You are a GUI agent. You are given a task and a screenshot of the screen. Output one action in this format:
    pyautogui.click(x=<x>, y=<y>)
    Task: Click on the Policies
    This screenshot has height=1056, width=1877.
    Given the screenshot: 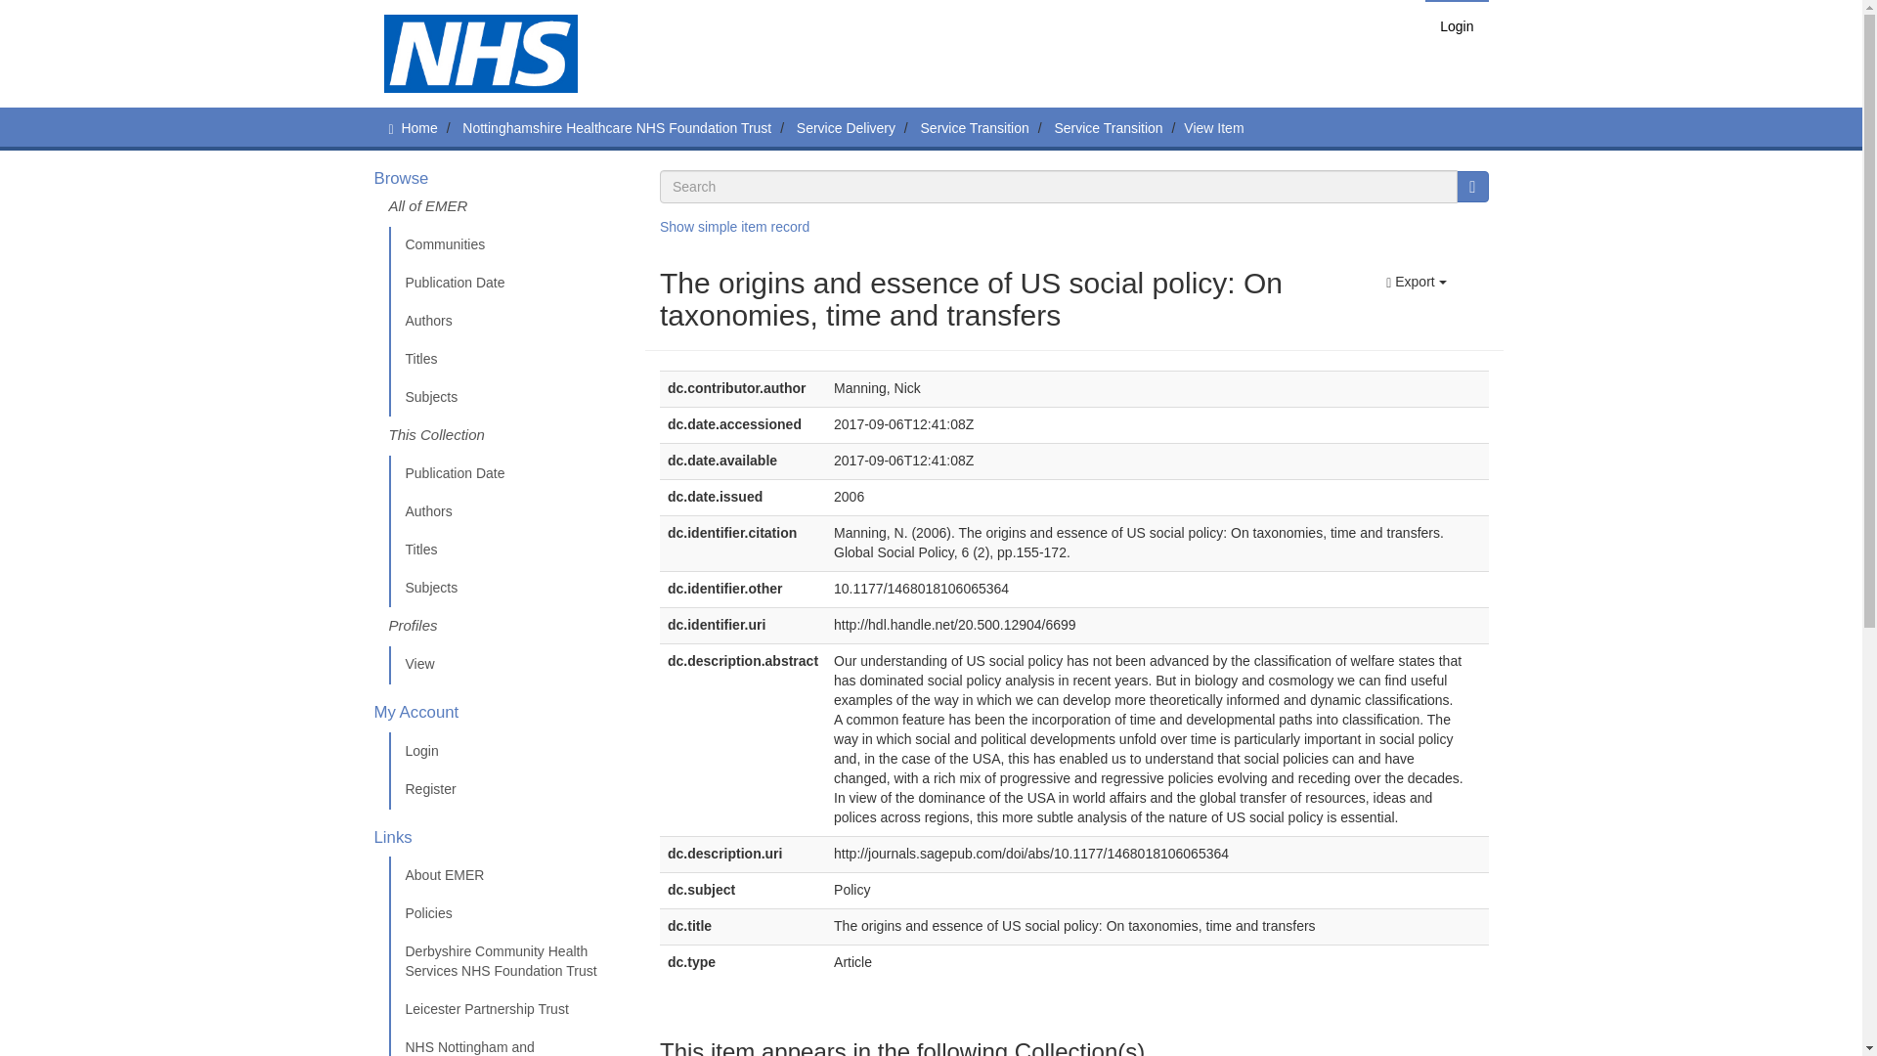 What is the action you would take?
    pyautogui.click(x=509, y=913)
    